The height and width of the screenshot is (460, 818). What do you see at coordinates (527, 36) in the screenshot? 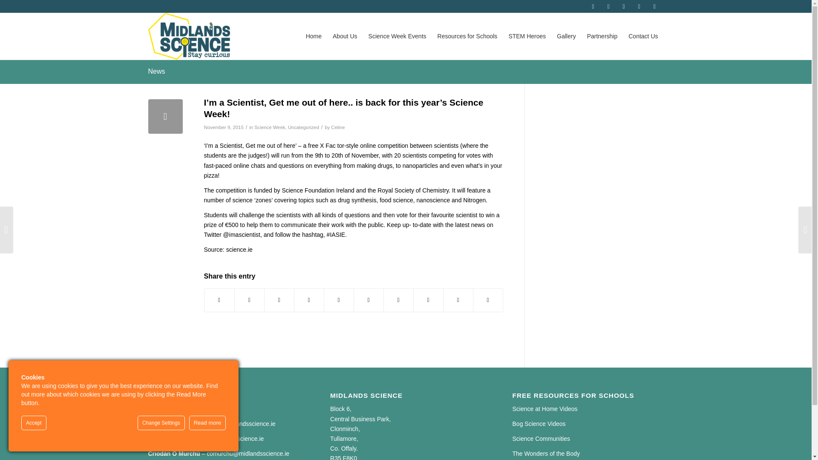
I see `STEM Heroes` at bounding box center [527, 36].